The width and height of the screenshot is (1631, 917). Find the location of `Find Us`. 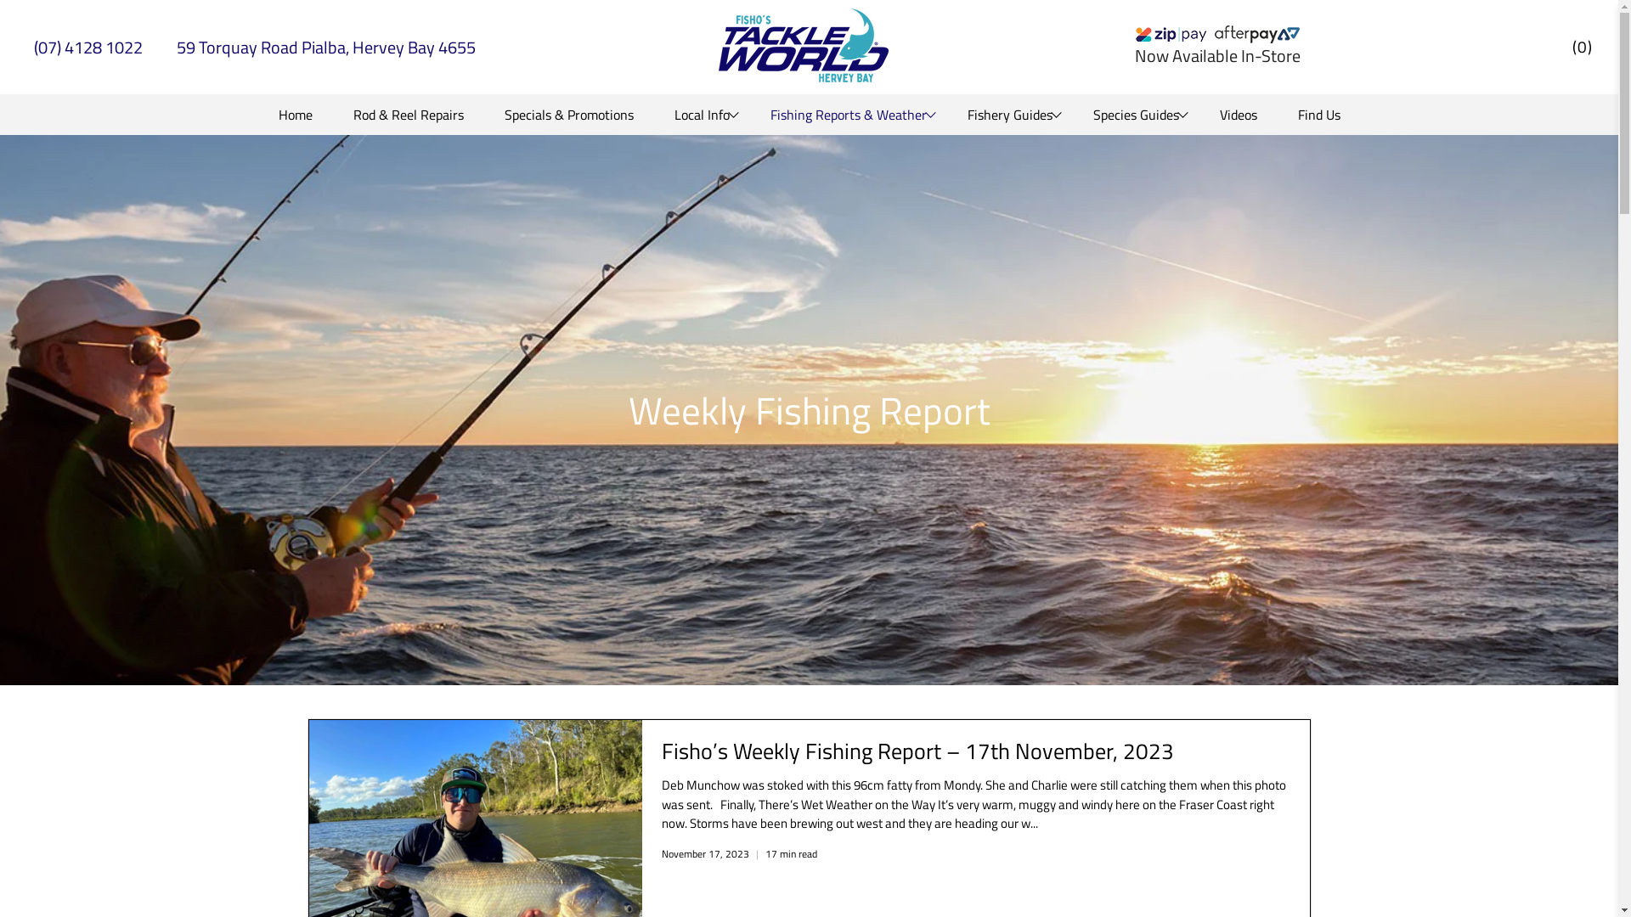

Find Us is located at coordinates (1319, 115).